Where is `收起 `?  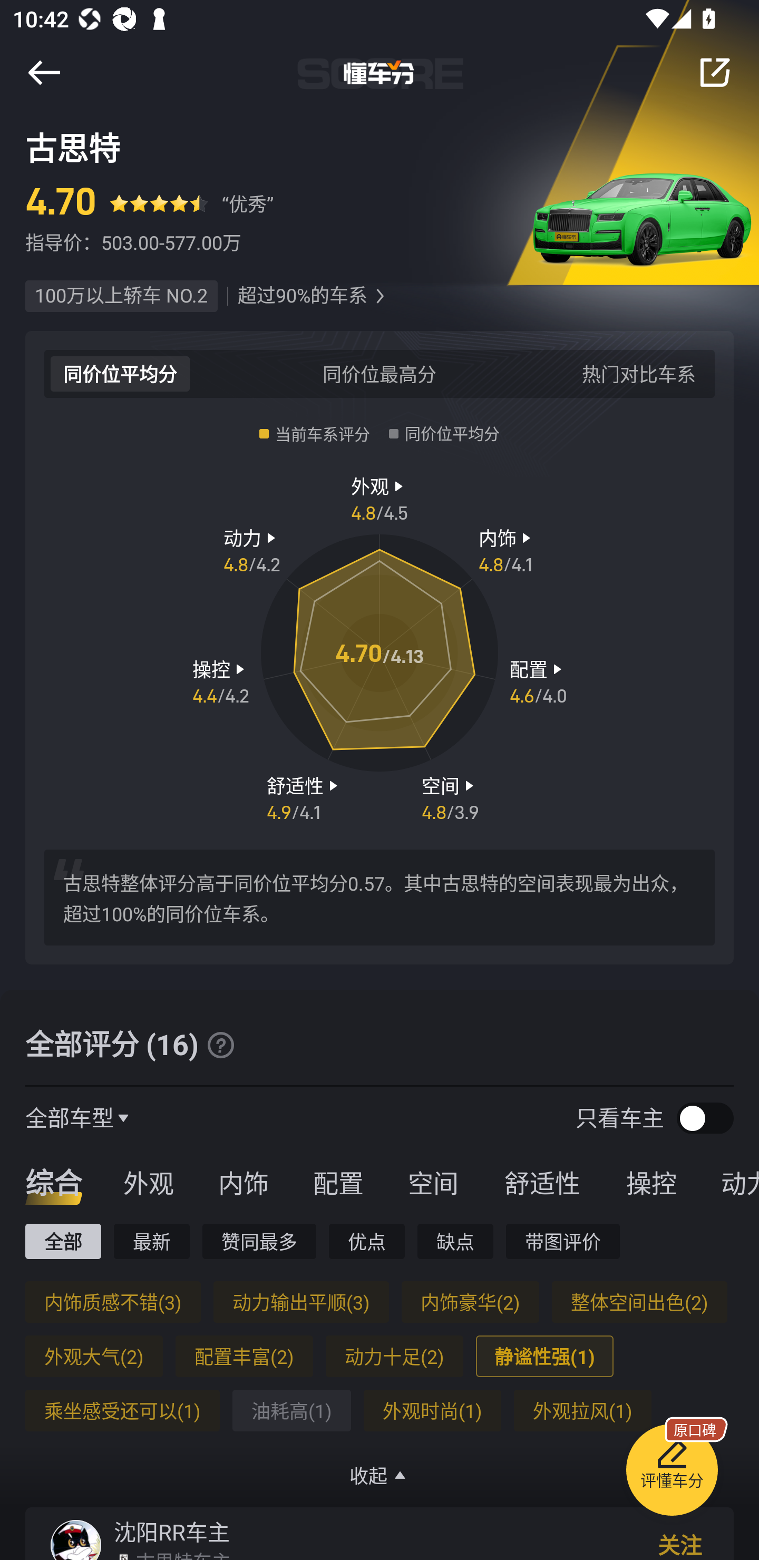 收起  is located at coordinates (379, 1476).